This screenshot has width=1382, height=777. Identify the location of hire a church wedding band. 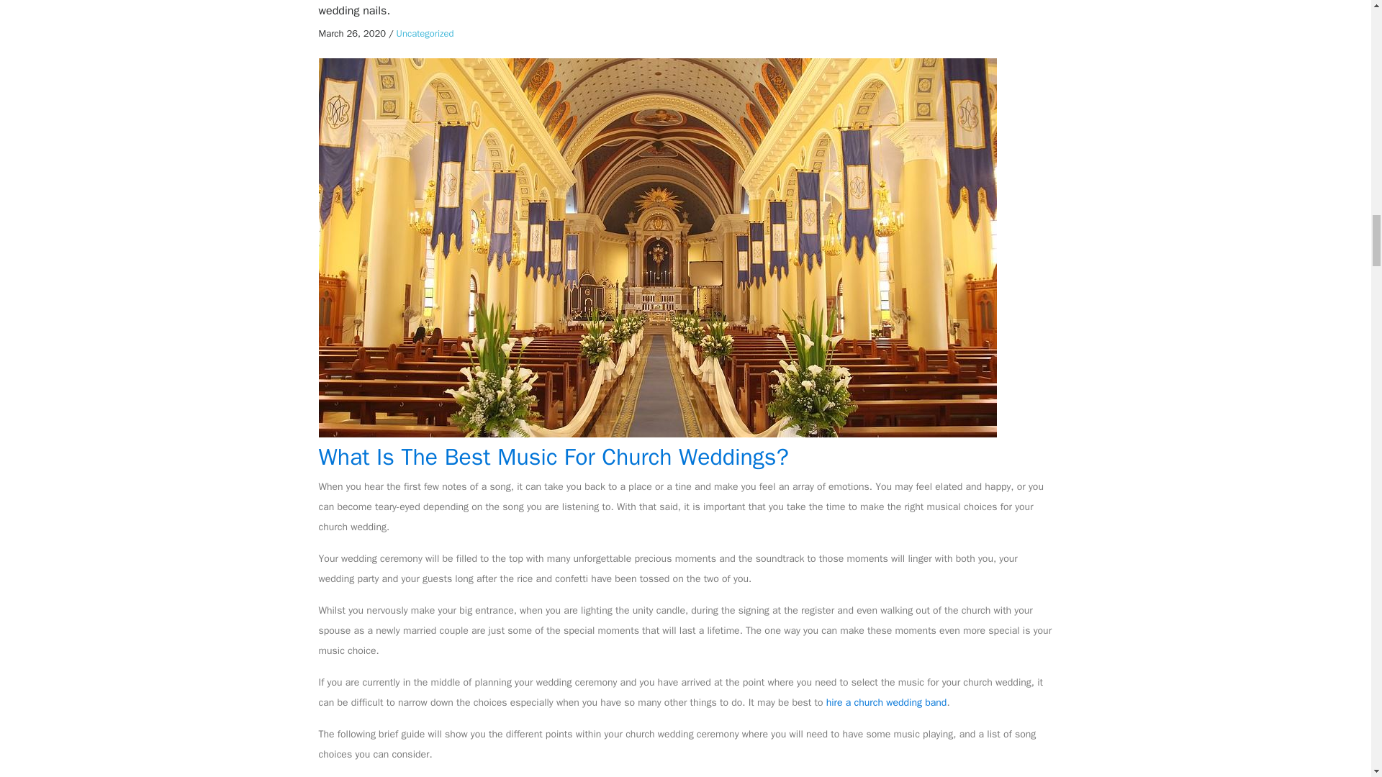
(887, 702).